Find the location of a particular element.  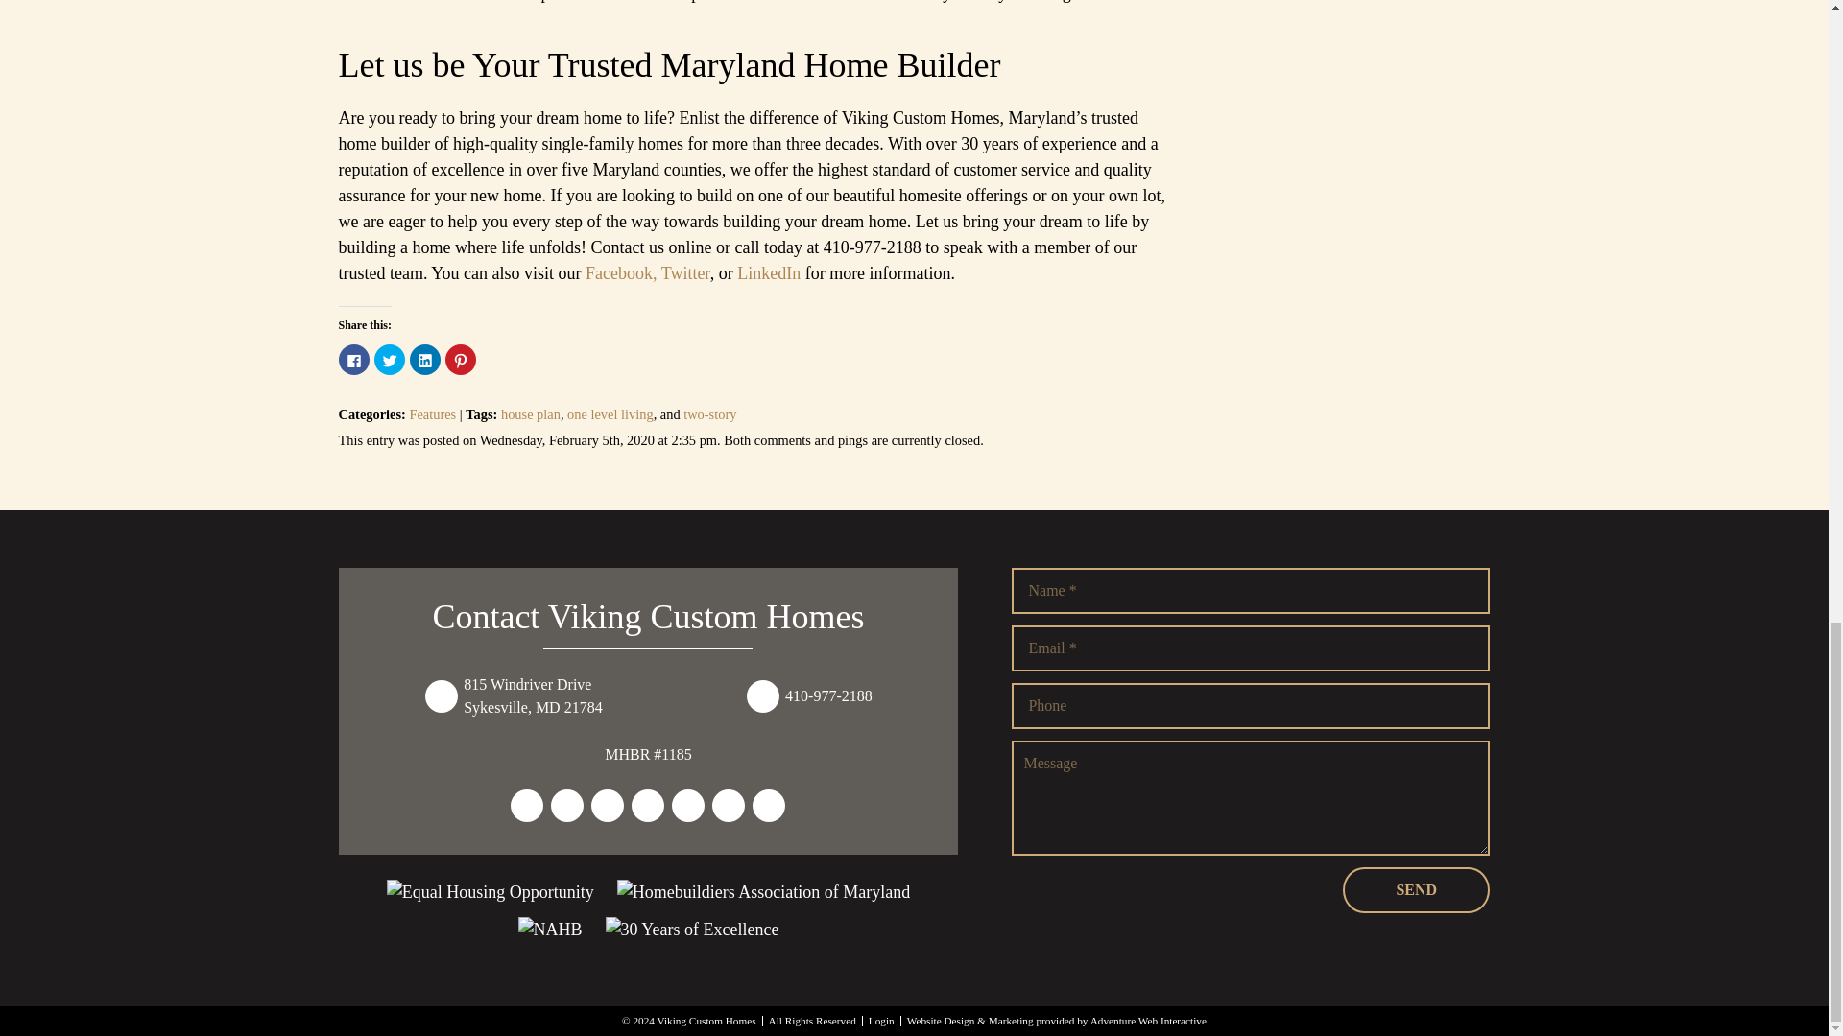

Equal Housing Opportunity is located at coordinates (490, 892).